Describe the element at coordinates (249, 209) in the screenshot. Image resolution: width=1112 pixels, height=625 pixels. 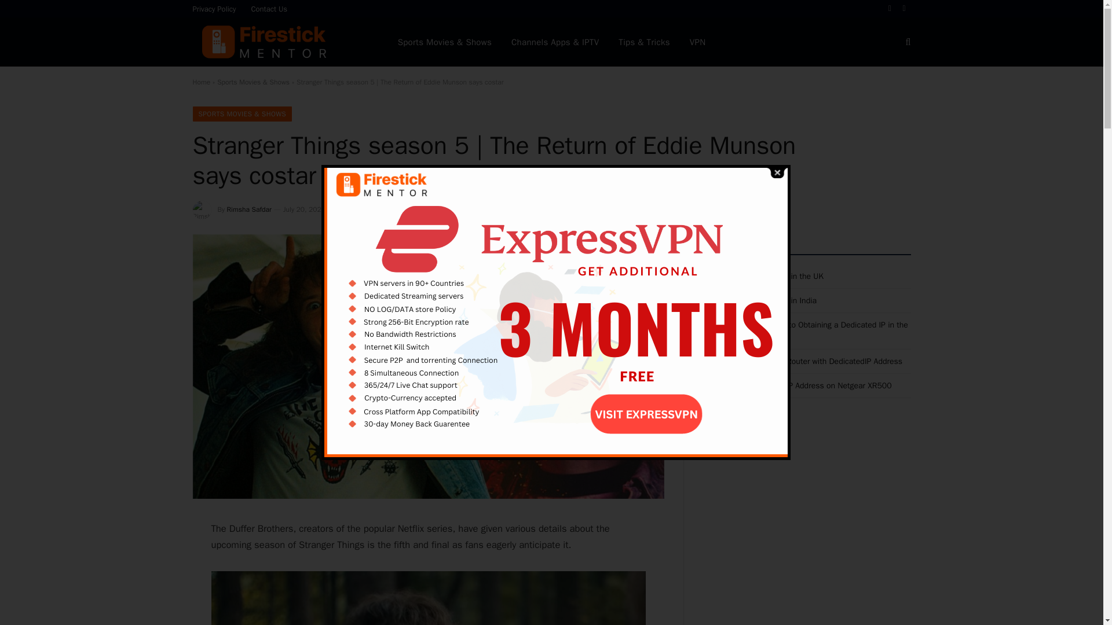
I see `Rimsha Safdar` at that location.